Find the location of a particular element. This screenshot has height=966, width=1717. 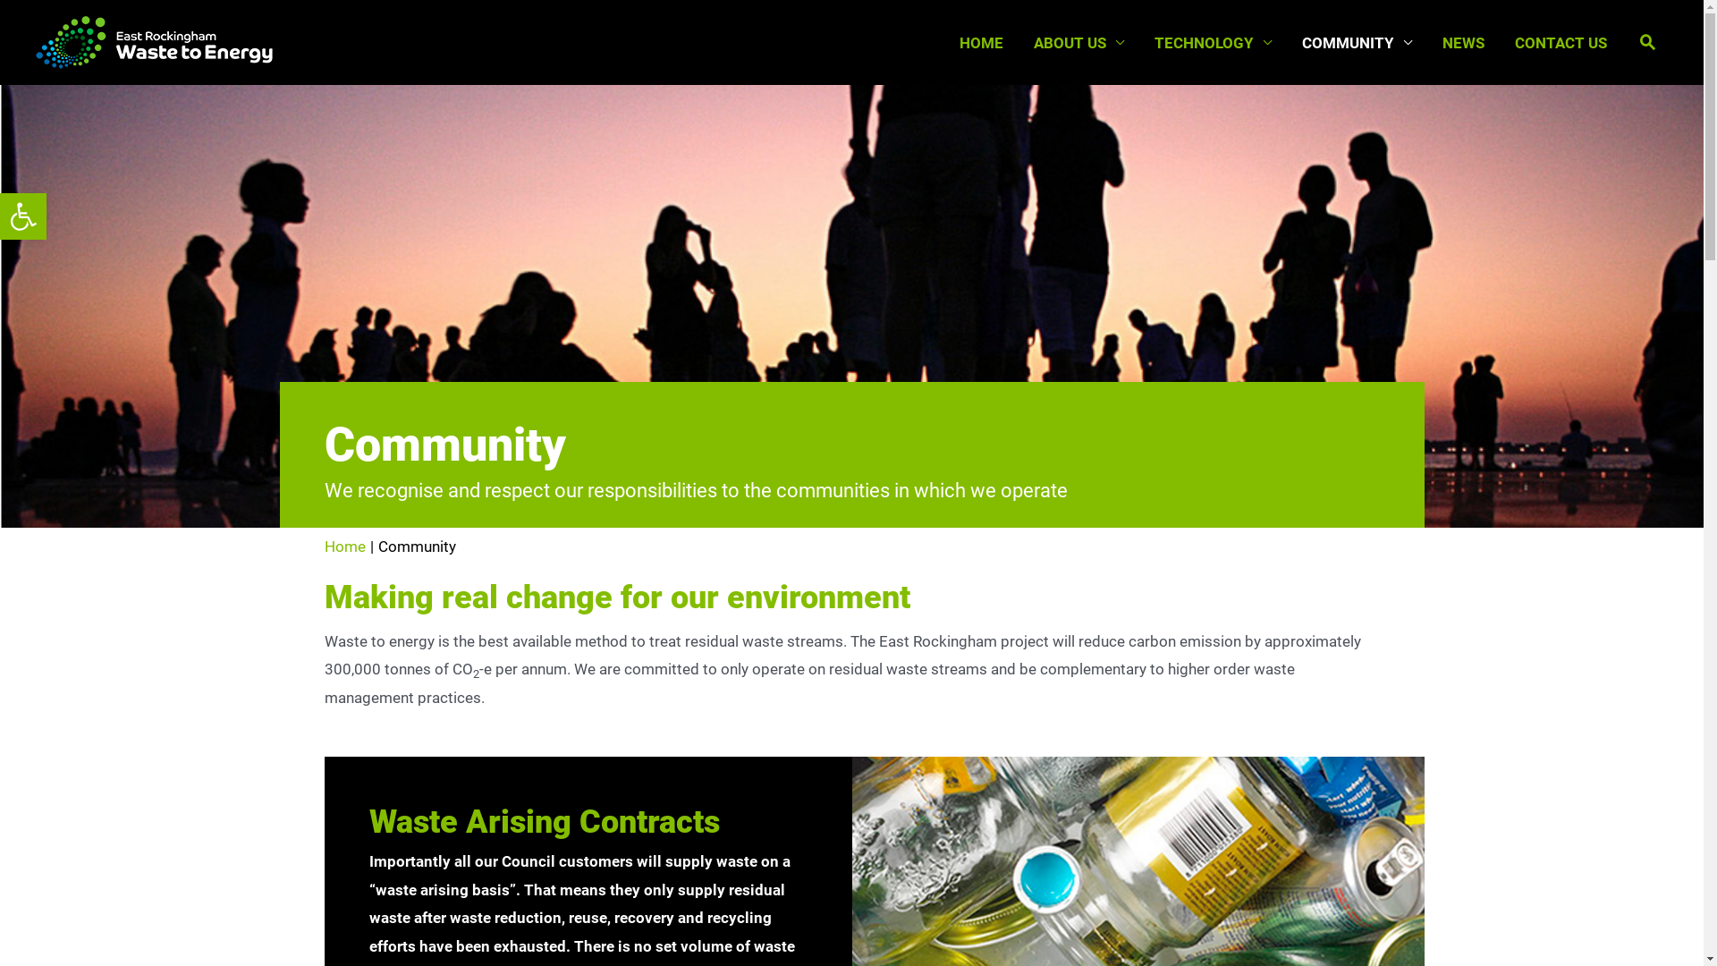

NEWS is located at coordinates (1463, 43).